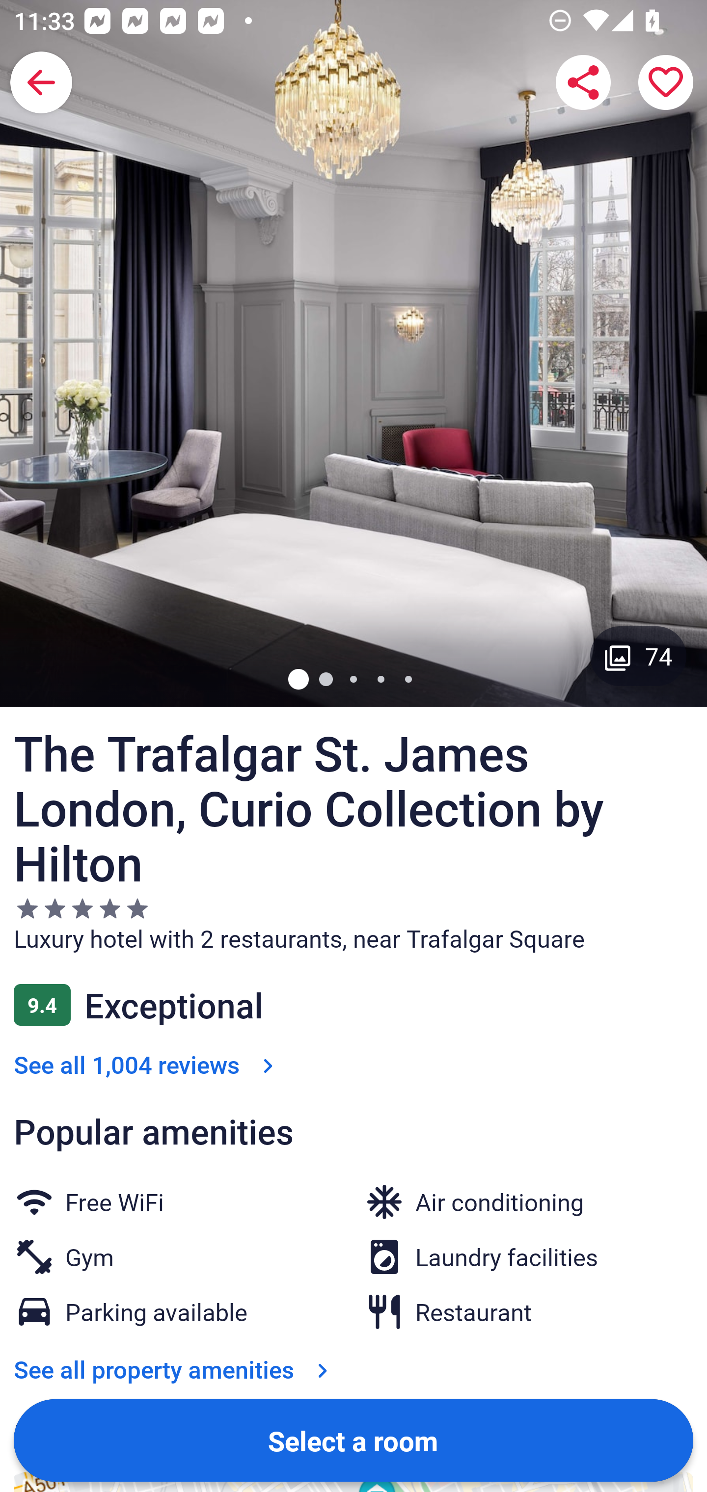 This screenshot has width=707, height=1492. What do you see at coordinates (175, 1244) in the screenshot?
I see `See all property amenities` at bounding box center [175, 1244].